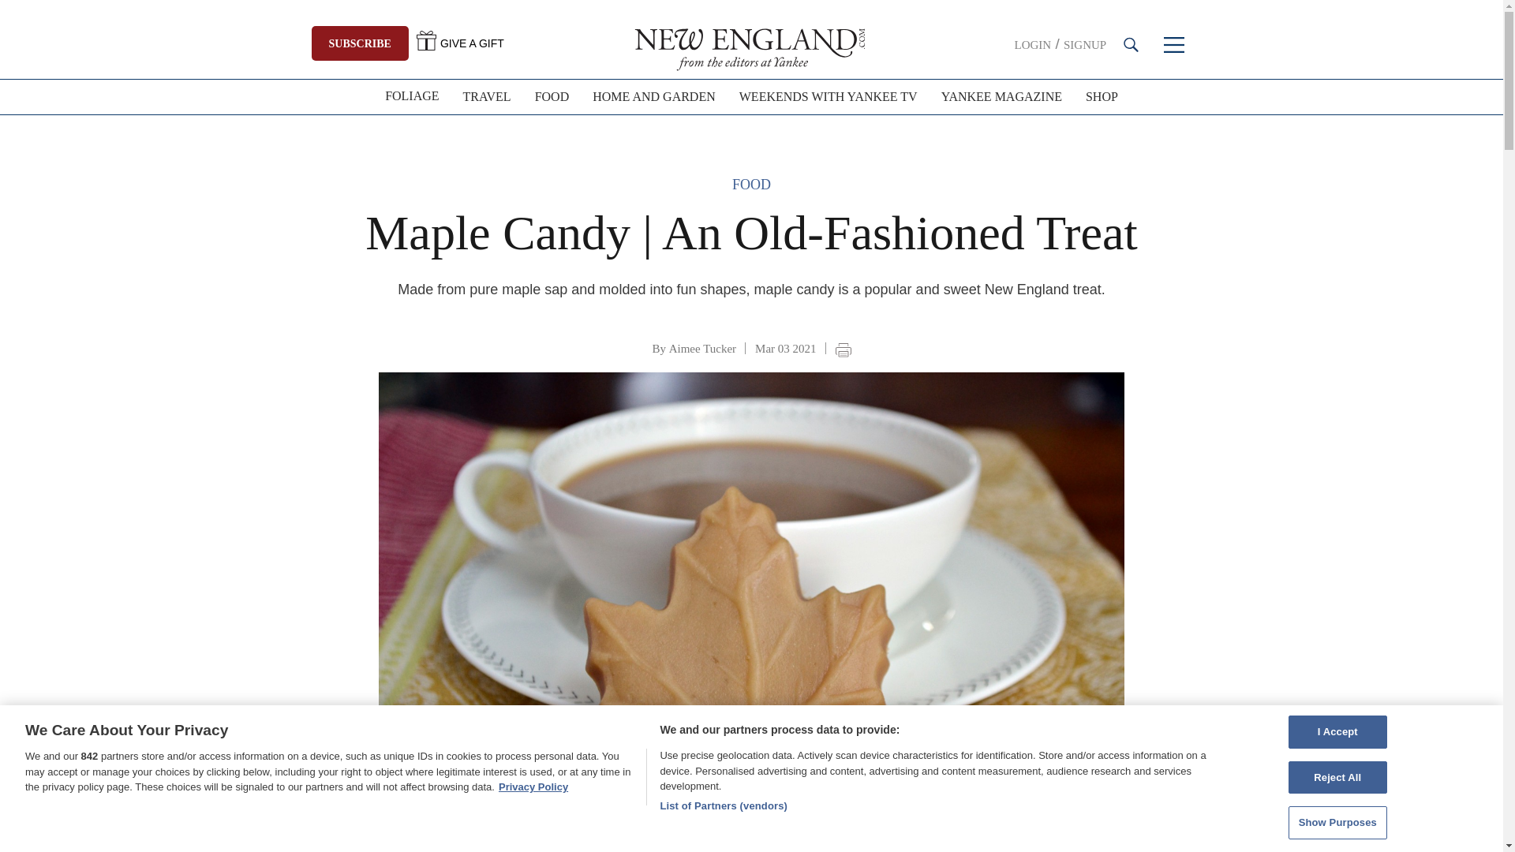 This screenshot has height=852, width=1515. What do you see at coordinates (1033, 44) in the screenshot?
I see `LOGIN` at bounding box center [1033, 44].